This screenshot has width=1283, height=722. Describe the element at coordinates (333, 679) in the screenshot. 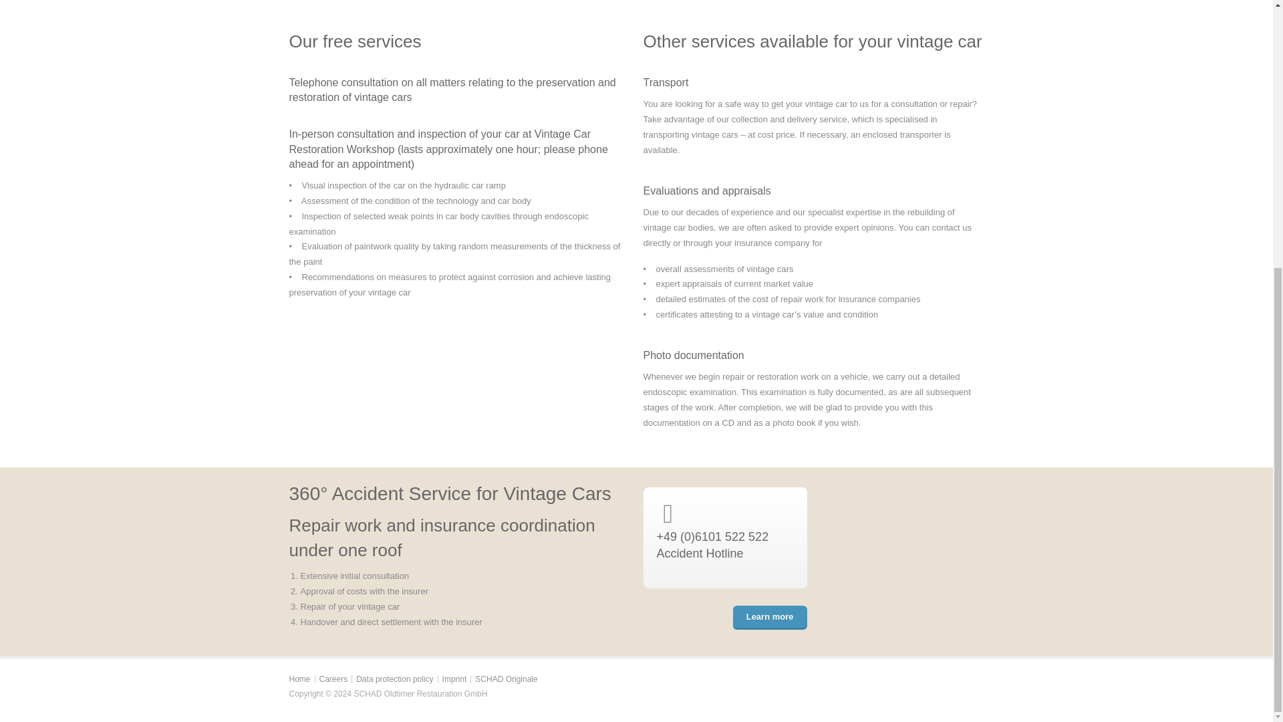

I see `Careers` at that location.